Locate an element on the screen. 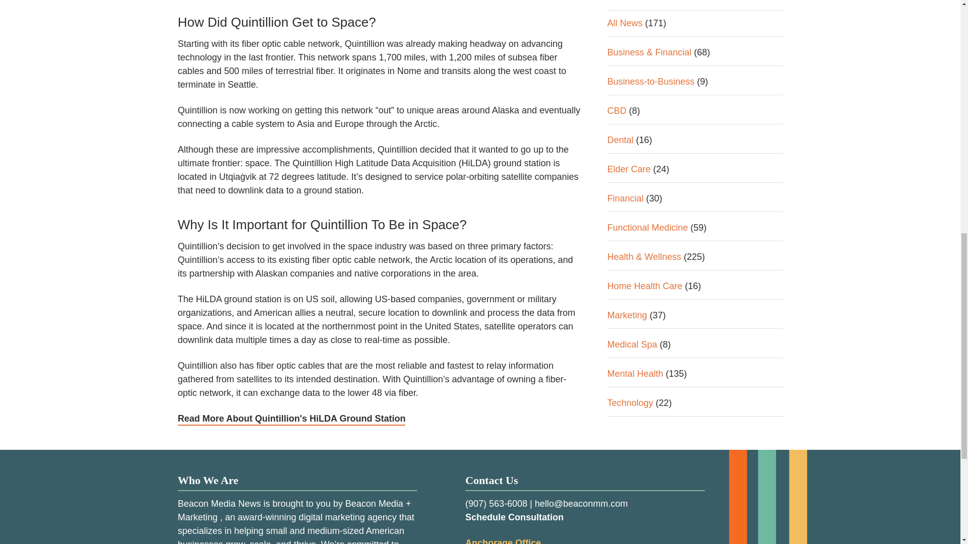 Image resolution: width=968 pixels, height=544 pixels. Schedule Consultation is located at coordinates (514, 517).